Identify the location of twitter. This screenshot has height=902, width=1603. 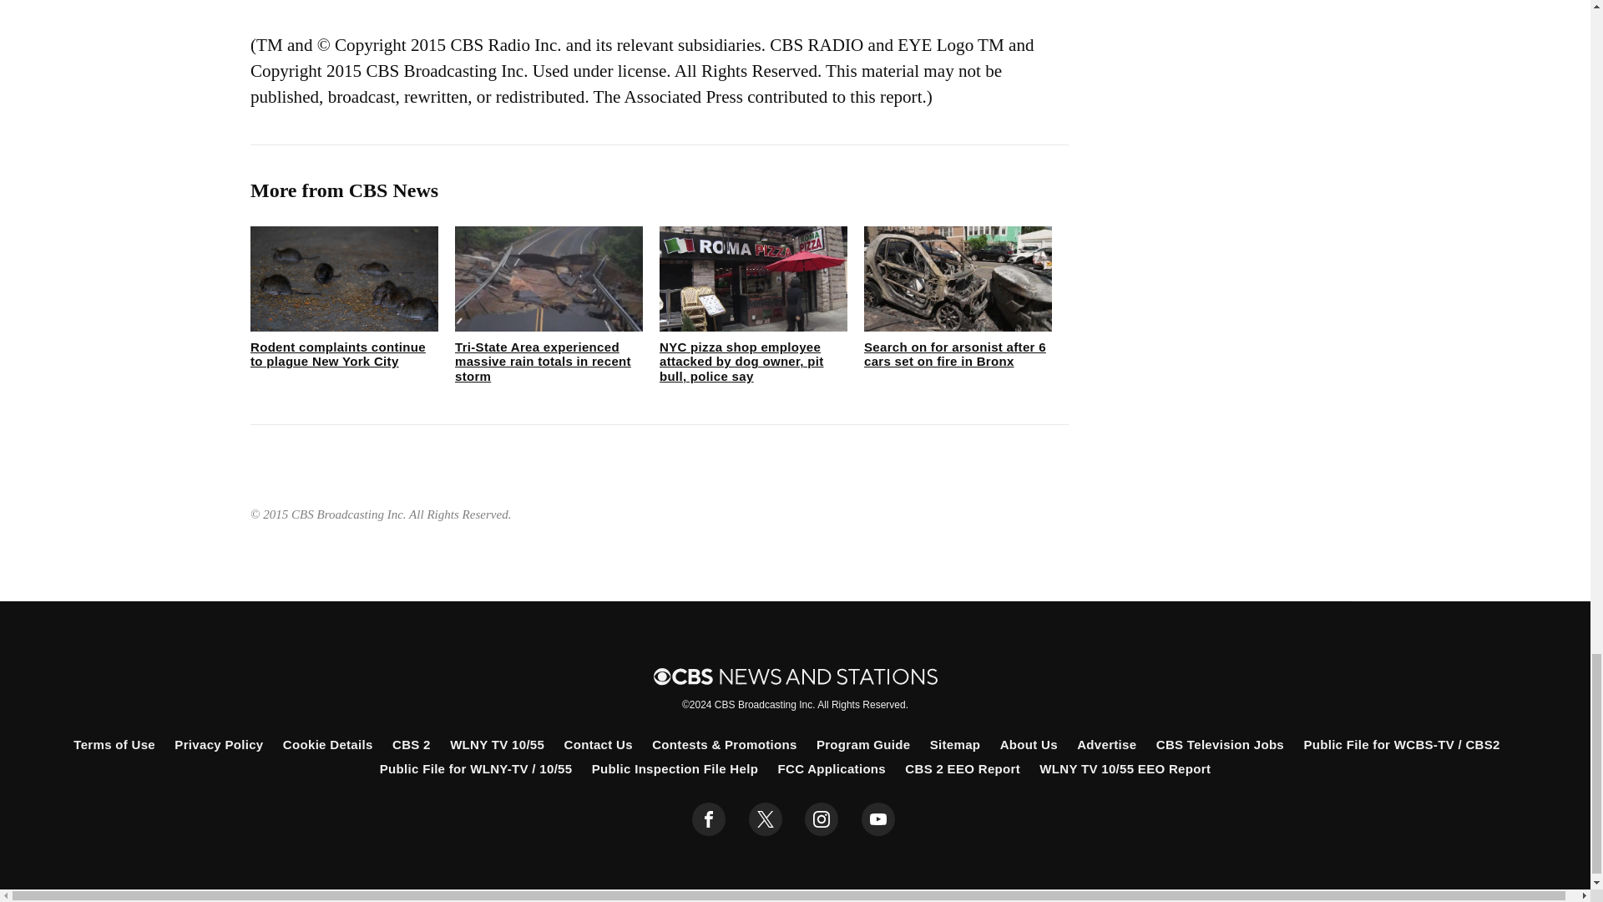
(765, 819).